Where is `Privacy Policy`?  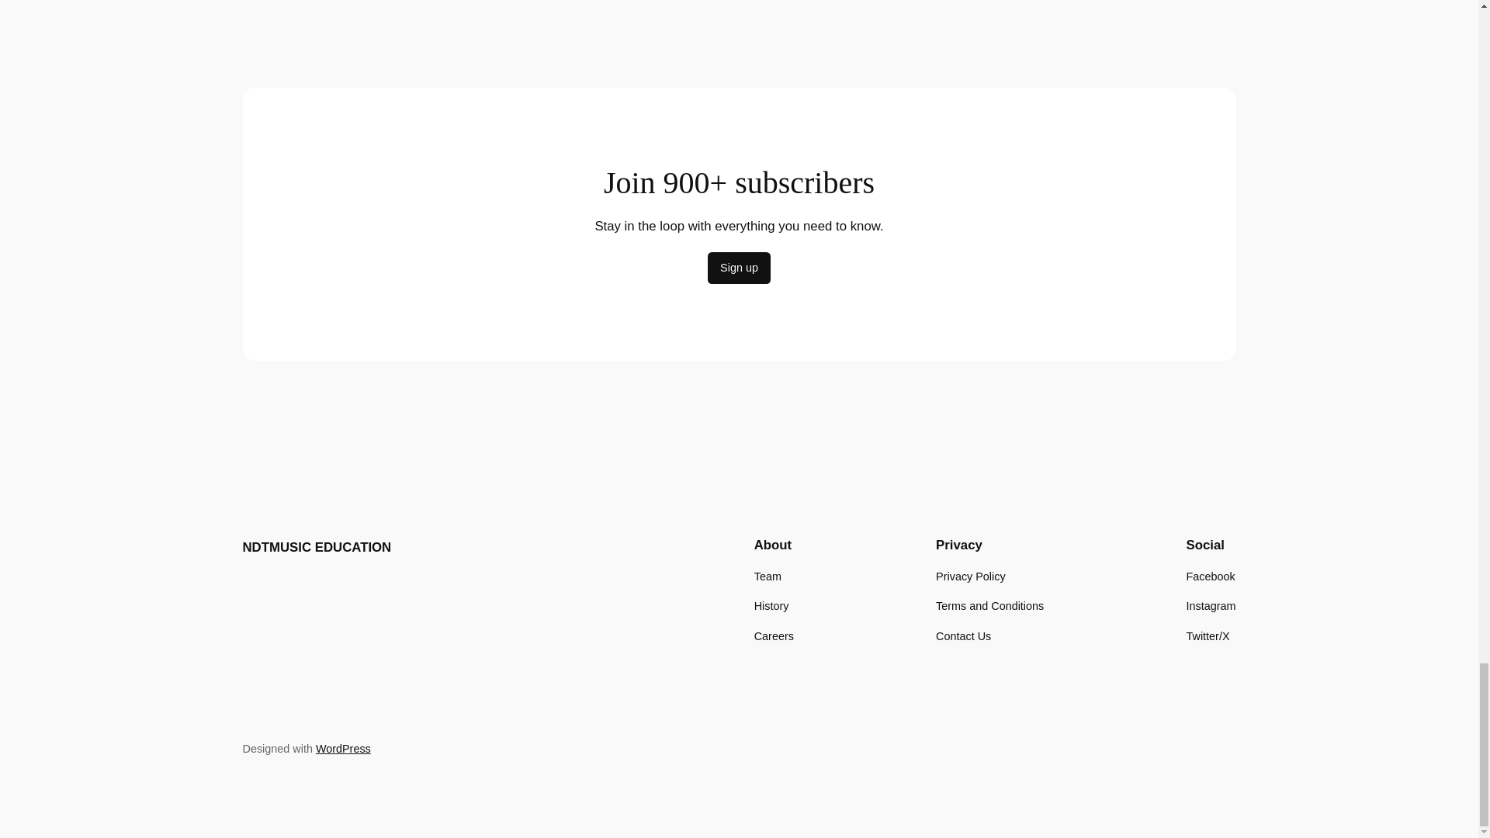
Privacy Policy is located at coordinates (970, 576).